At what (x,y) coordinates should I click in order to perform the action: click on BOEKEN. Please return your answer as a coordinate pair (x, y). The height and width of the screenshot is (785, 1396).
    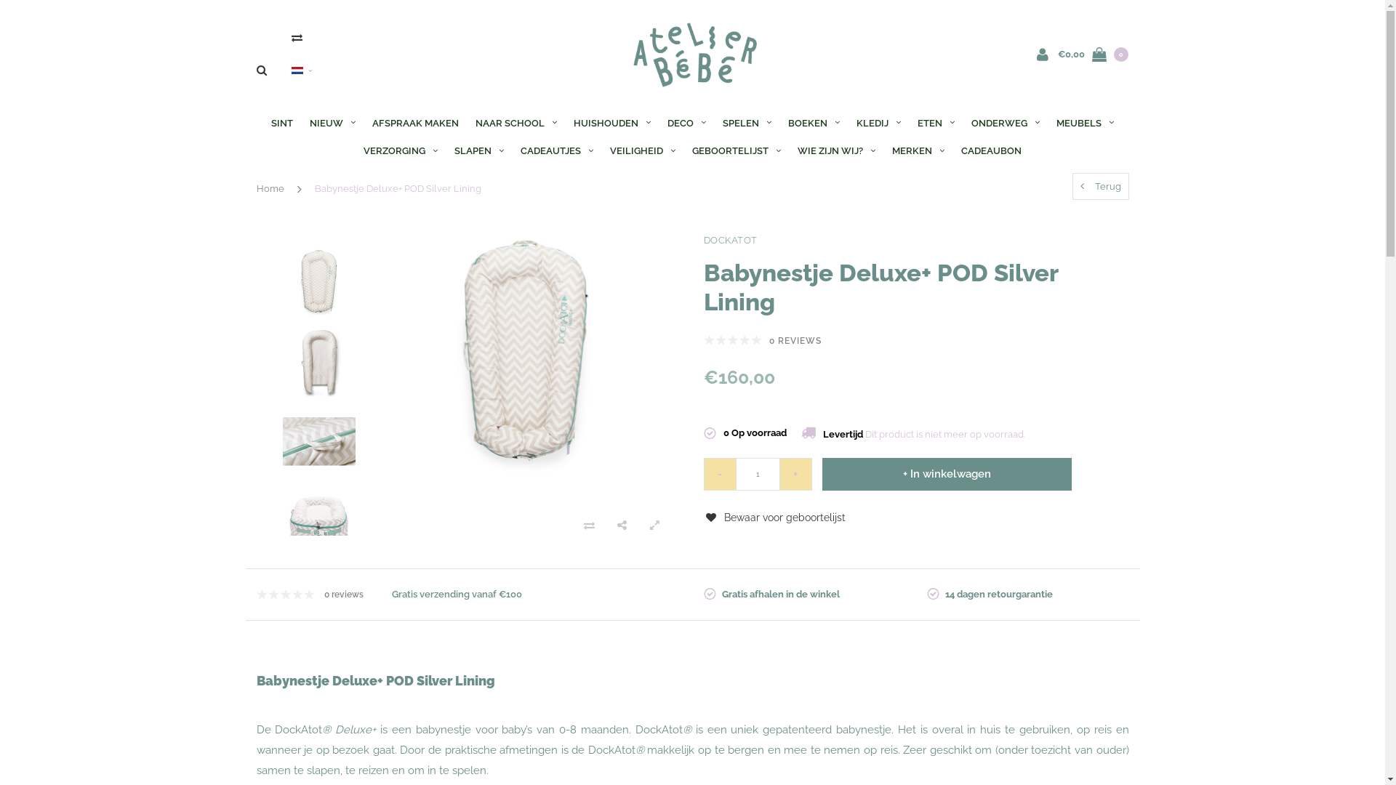
    Looking at the image, I should click on (814, 124).